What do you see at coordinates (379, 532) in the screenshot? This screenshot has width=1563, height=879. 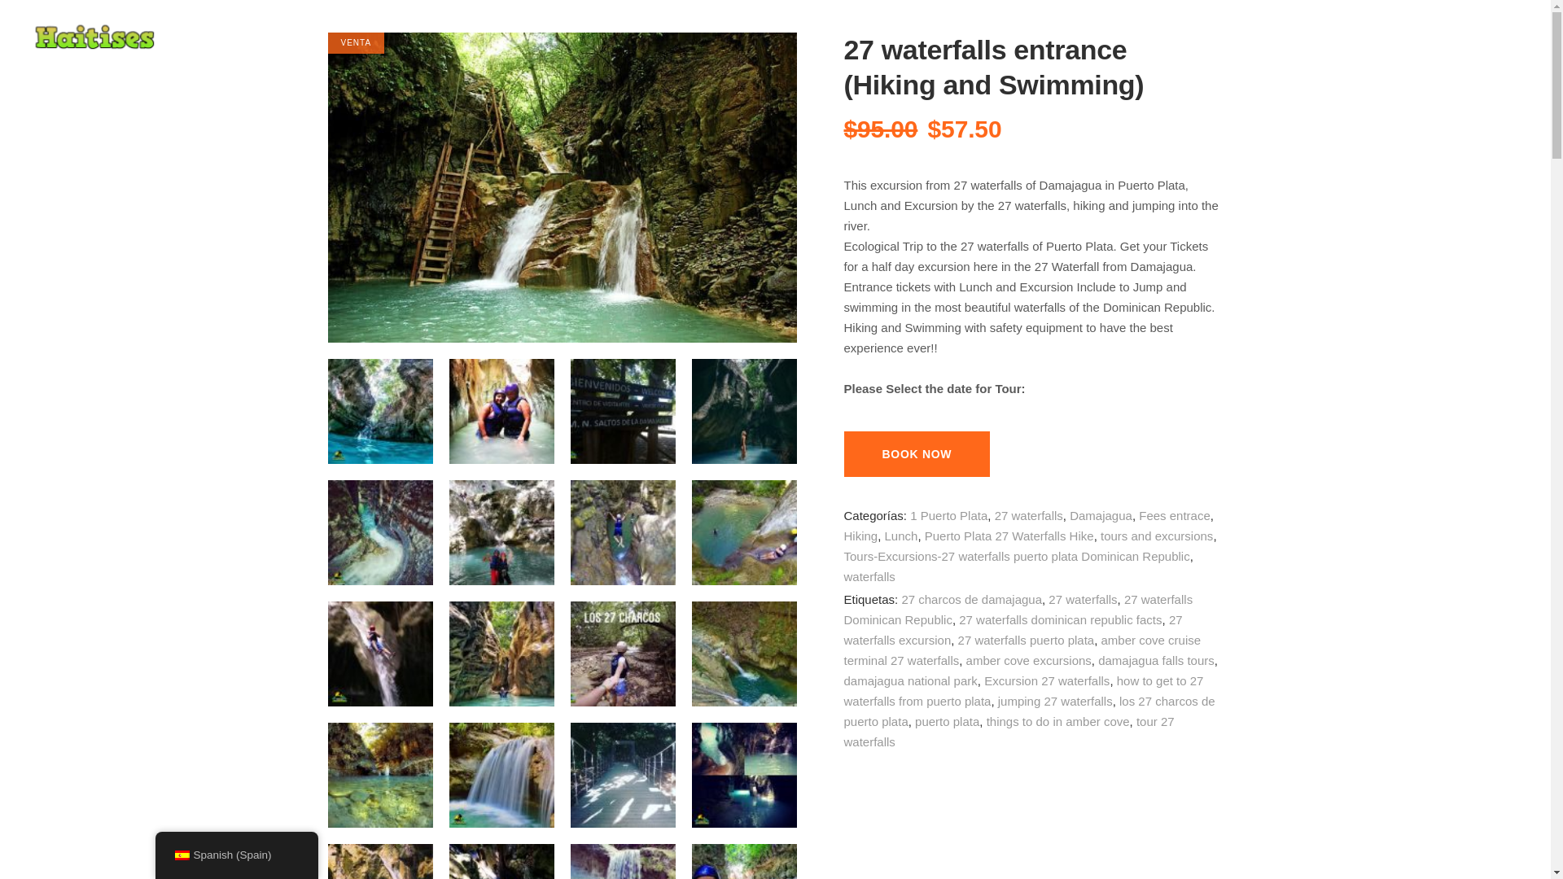 I see `27-Waterfalls7.jpg` at bounding box center [379, 532].